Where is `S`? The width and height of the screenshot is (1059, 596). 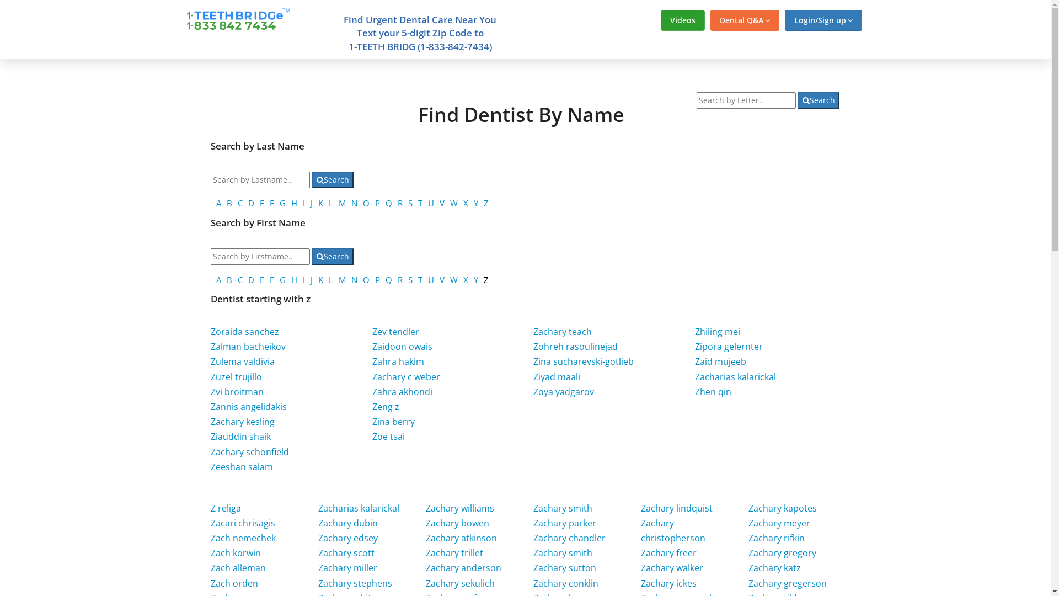
S is located at coordinates (410, 280).